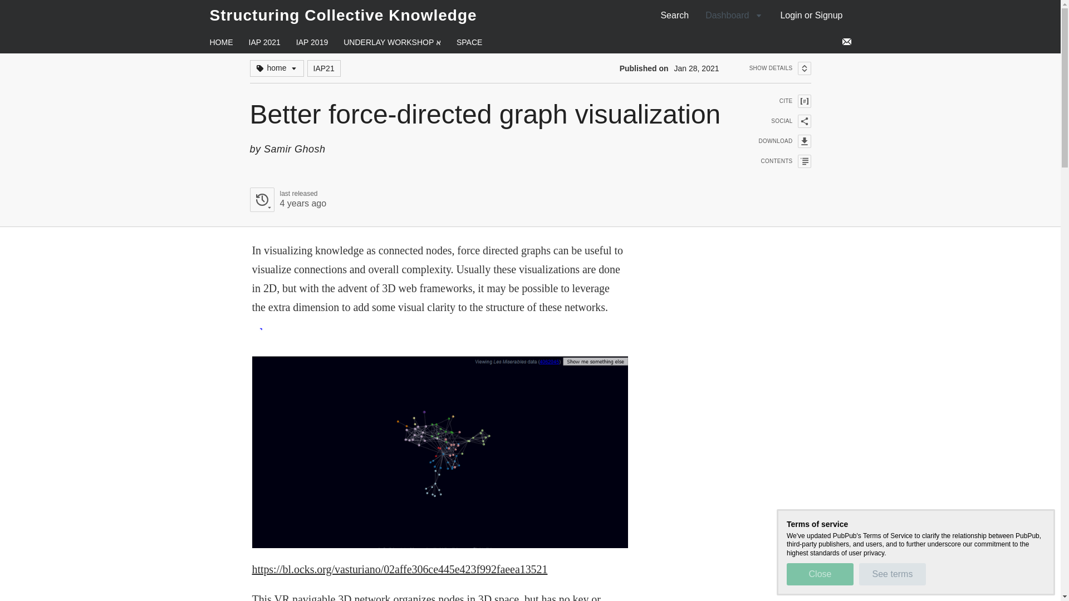 The height and width of the screenshot is (601, 1069). Describe the element at coordinates (777, 121) in the screenshot. I see `SOCIAL` at that location.